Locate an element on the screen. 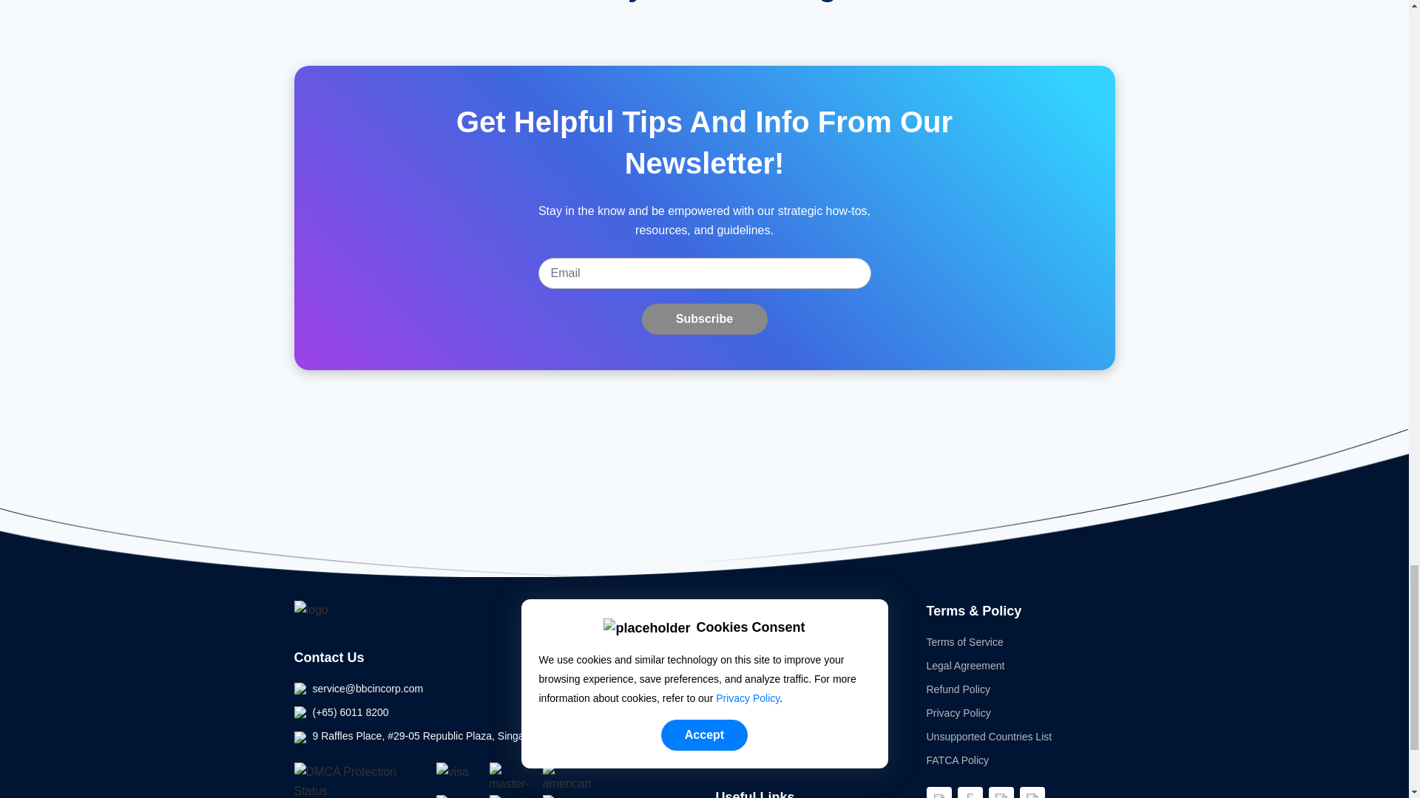 Image resolution: width=1420 pixels, height=798 pixels. Refund Policy is located at coordinates (957, 689).